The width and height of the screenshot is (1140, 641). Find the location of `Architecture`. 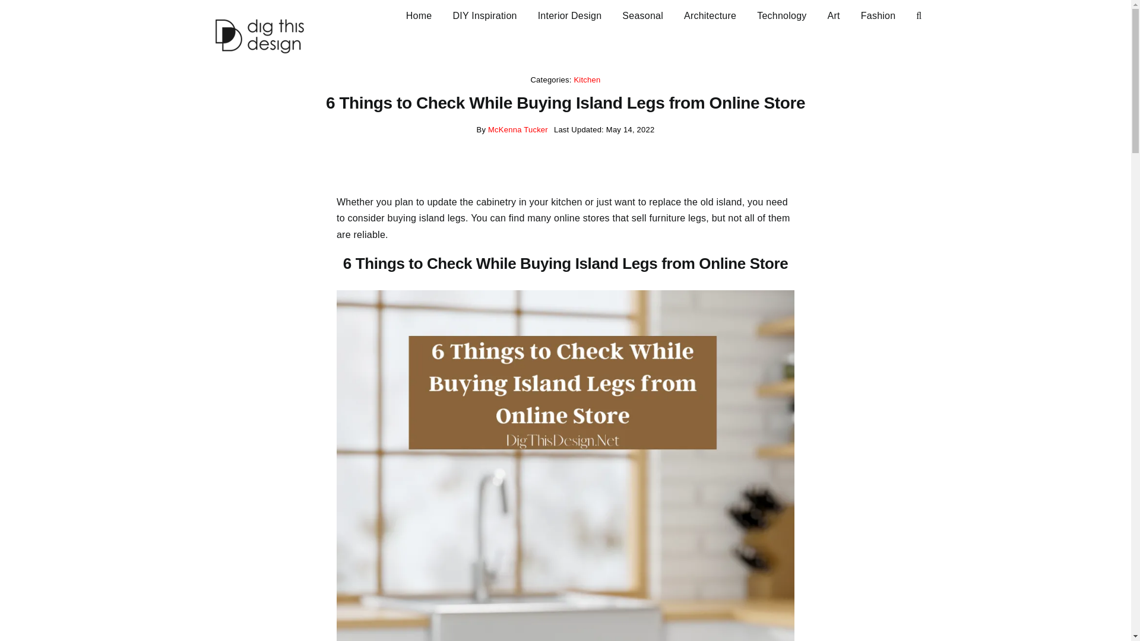

Architecture is located at coordinates (710, 14).